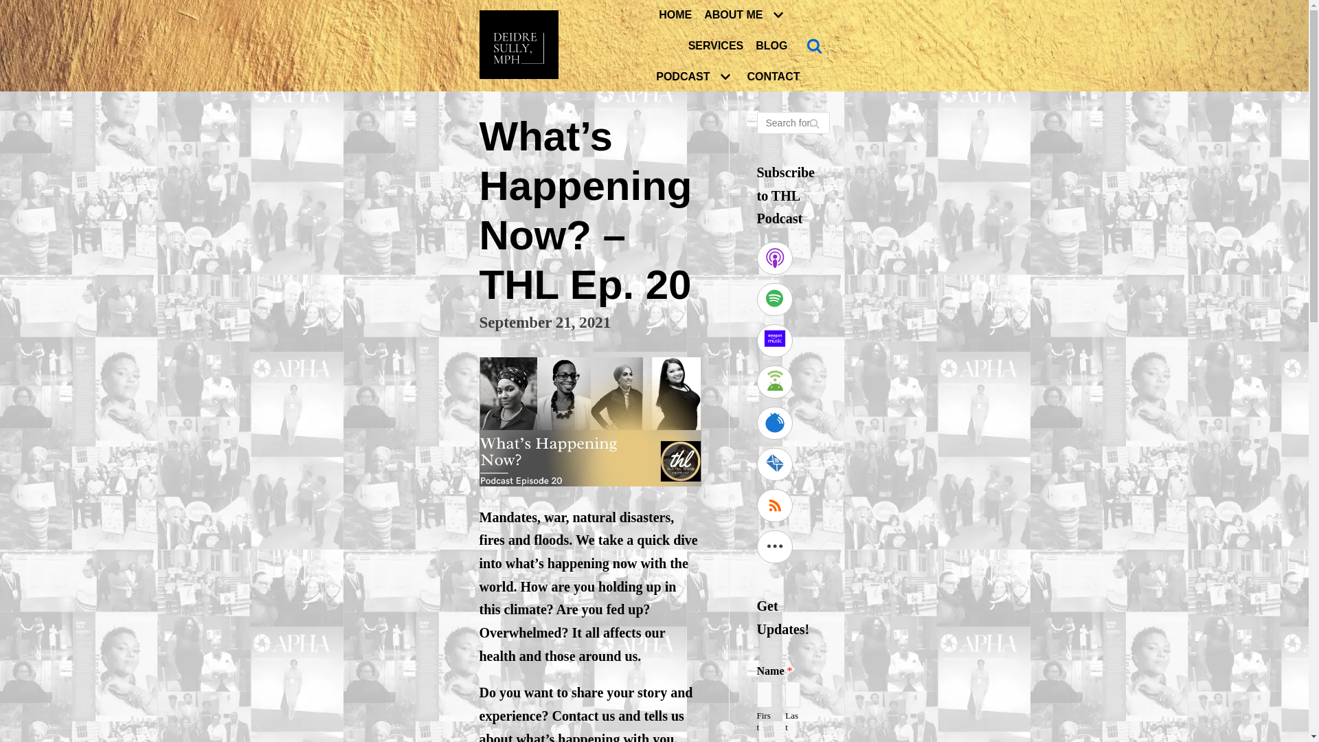 This screenshot has width=1319, height=742. I want to click on SERVICES, so click(716, 45).